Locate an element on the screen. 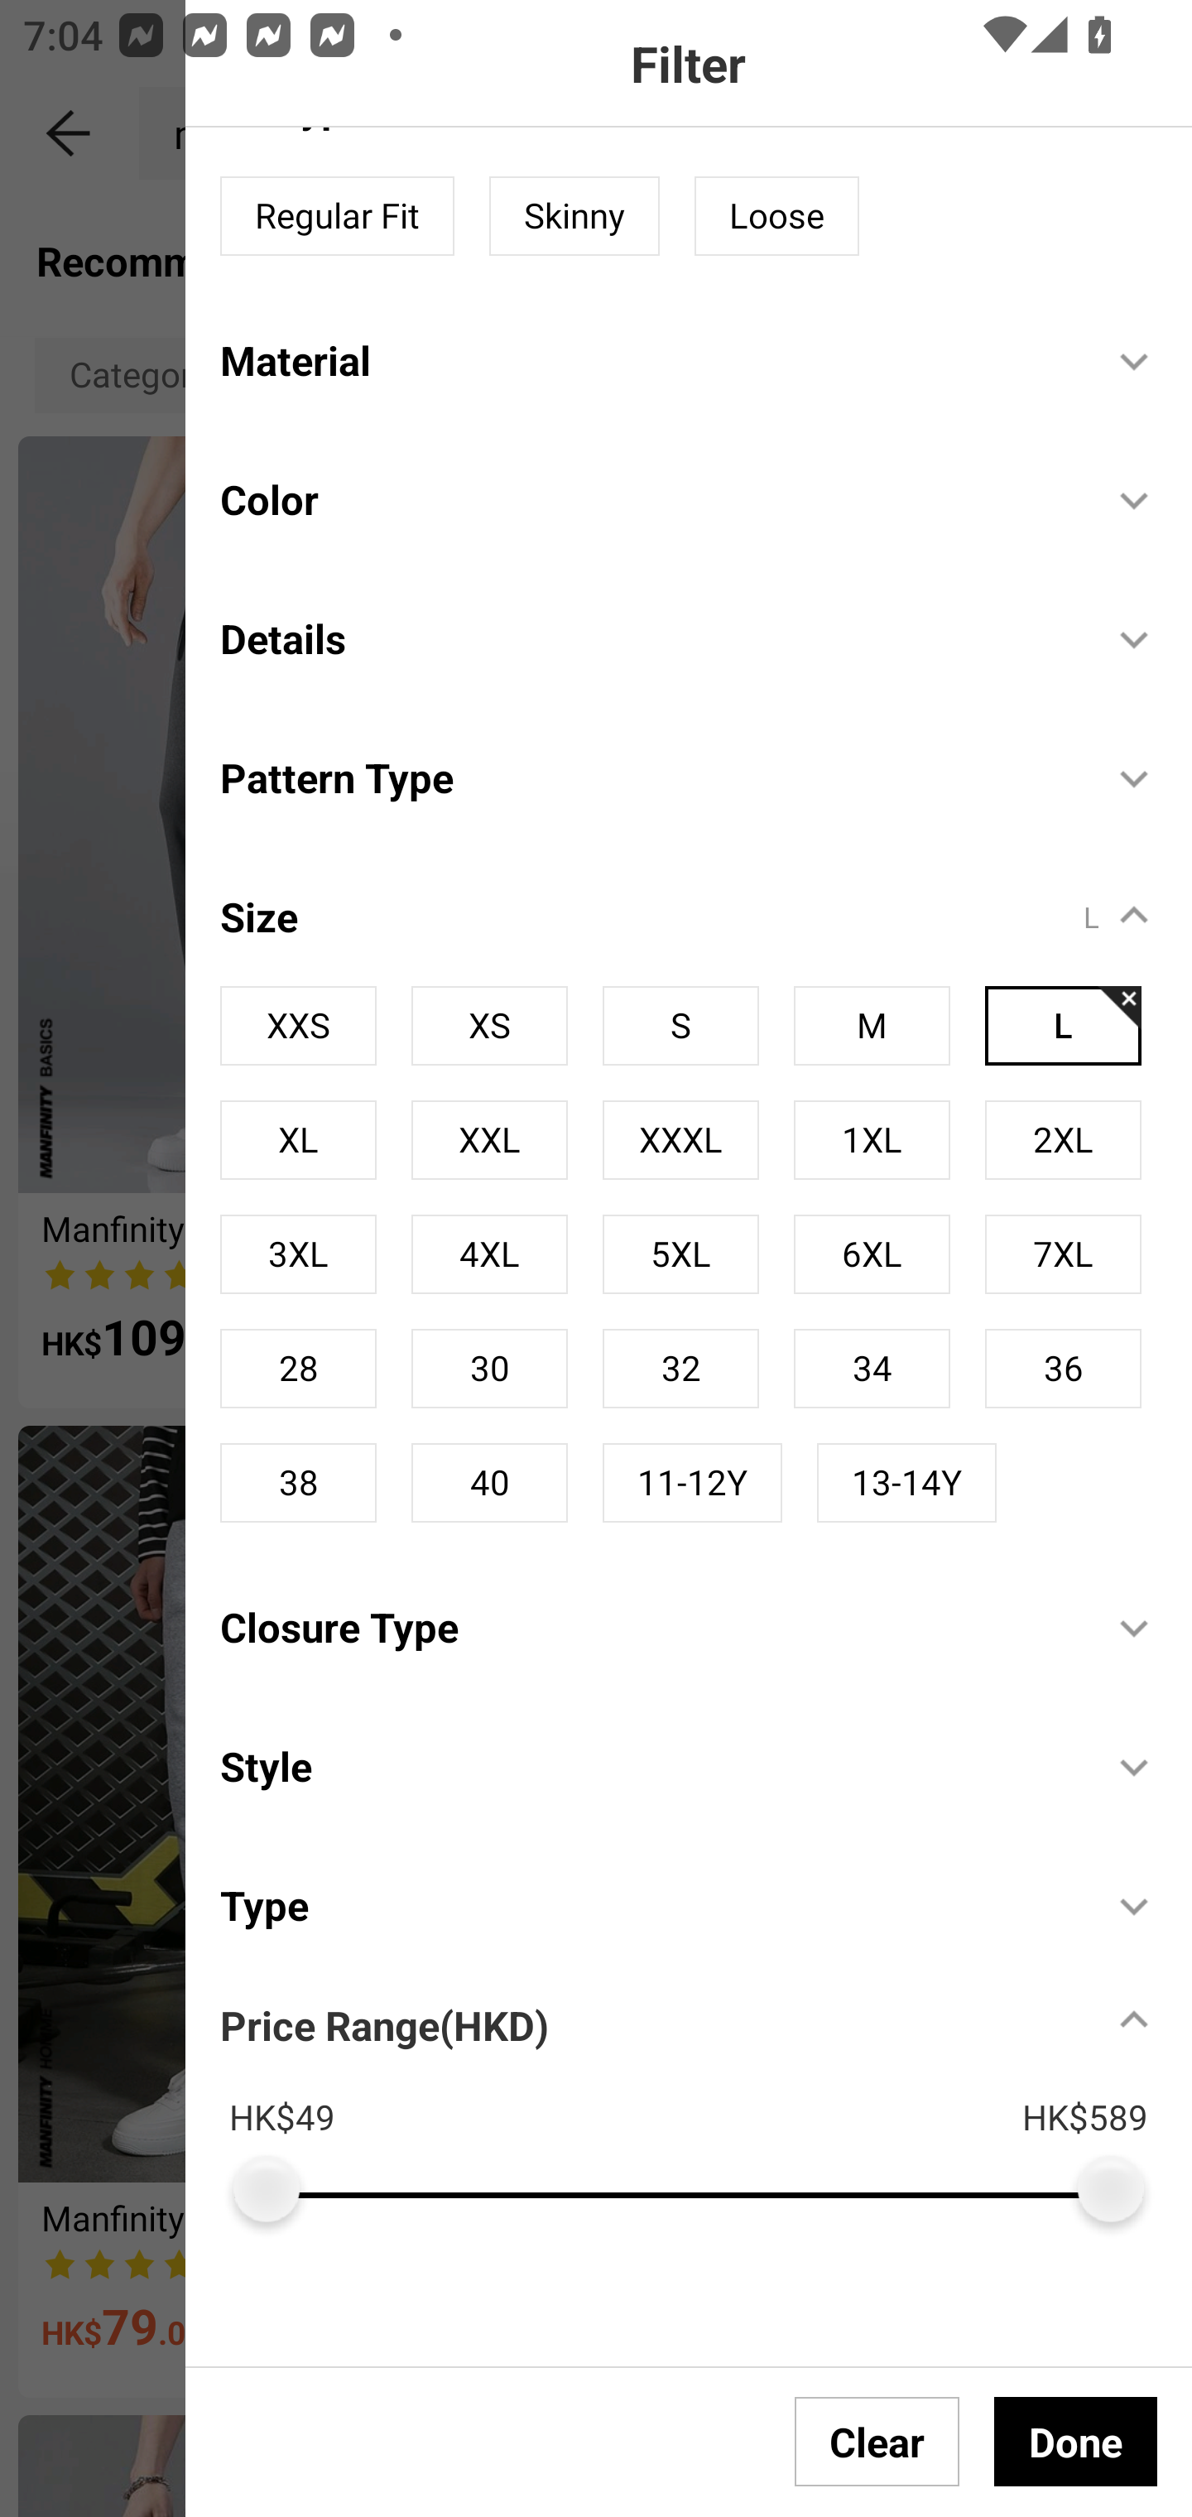 The height and width of the screenshot is (2517, 1192). Done is located at coordinates (1075, 2441).